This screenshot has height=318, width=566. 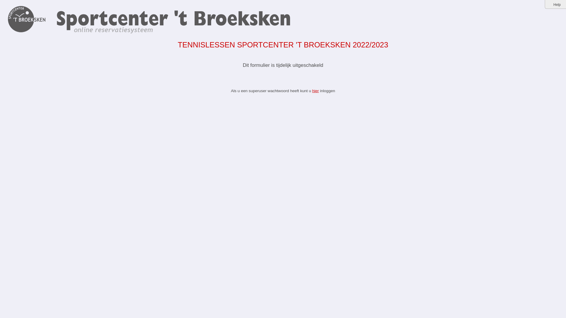 What do you see at coordinates (315, 91) in the screenshot?
I see `hier` at bounding box center [315, 91].